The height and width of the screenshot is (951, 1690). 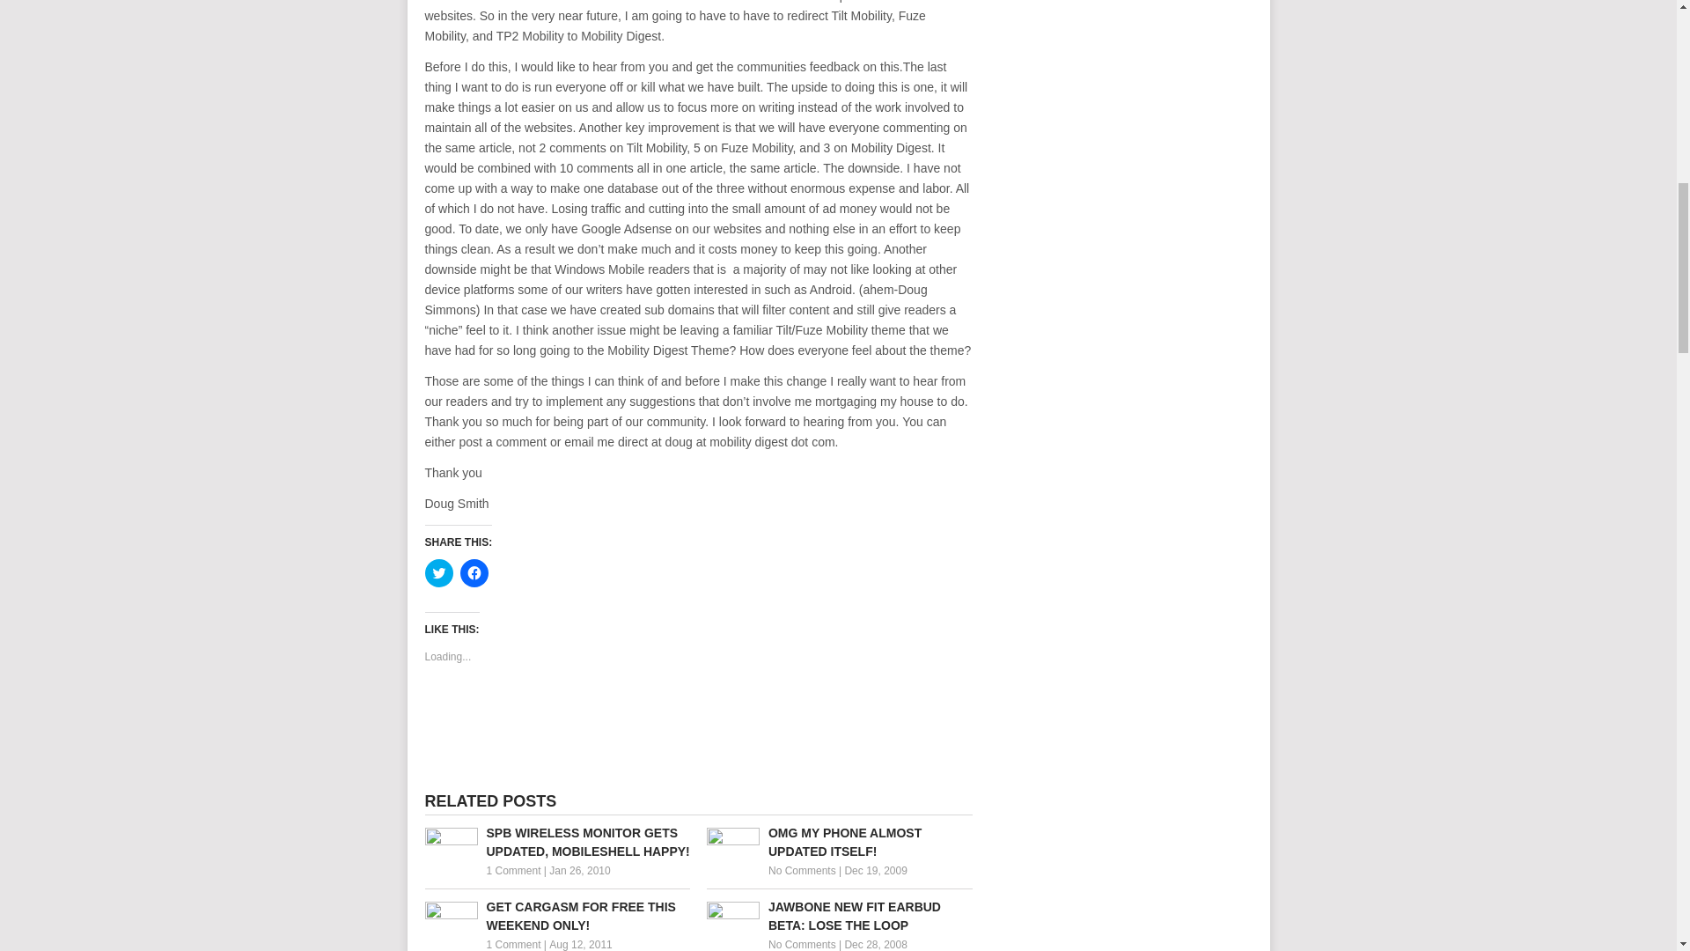 I want to click on Spb Wireless Monitor gets Updated, MobileShell Happy!, so click(x=556, y=843).